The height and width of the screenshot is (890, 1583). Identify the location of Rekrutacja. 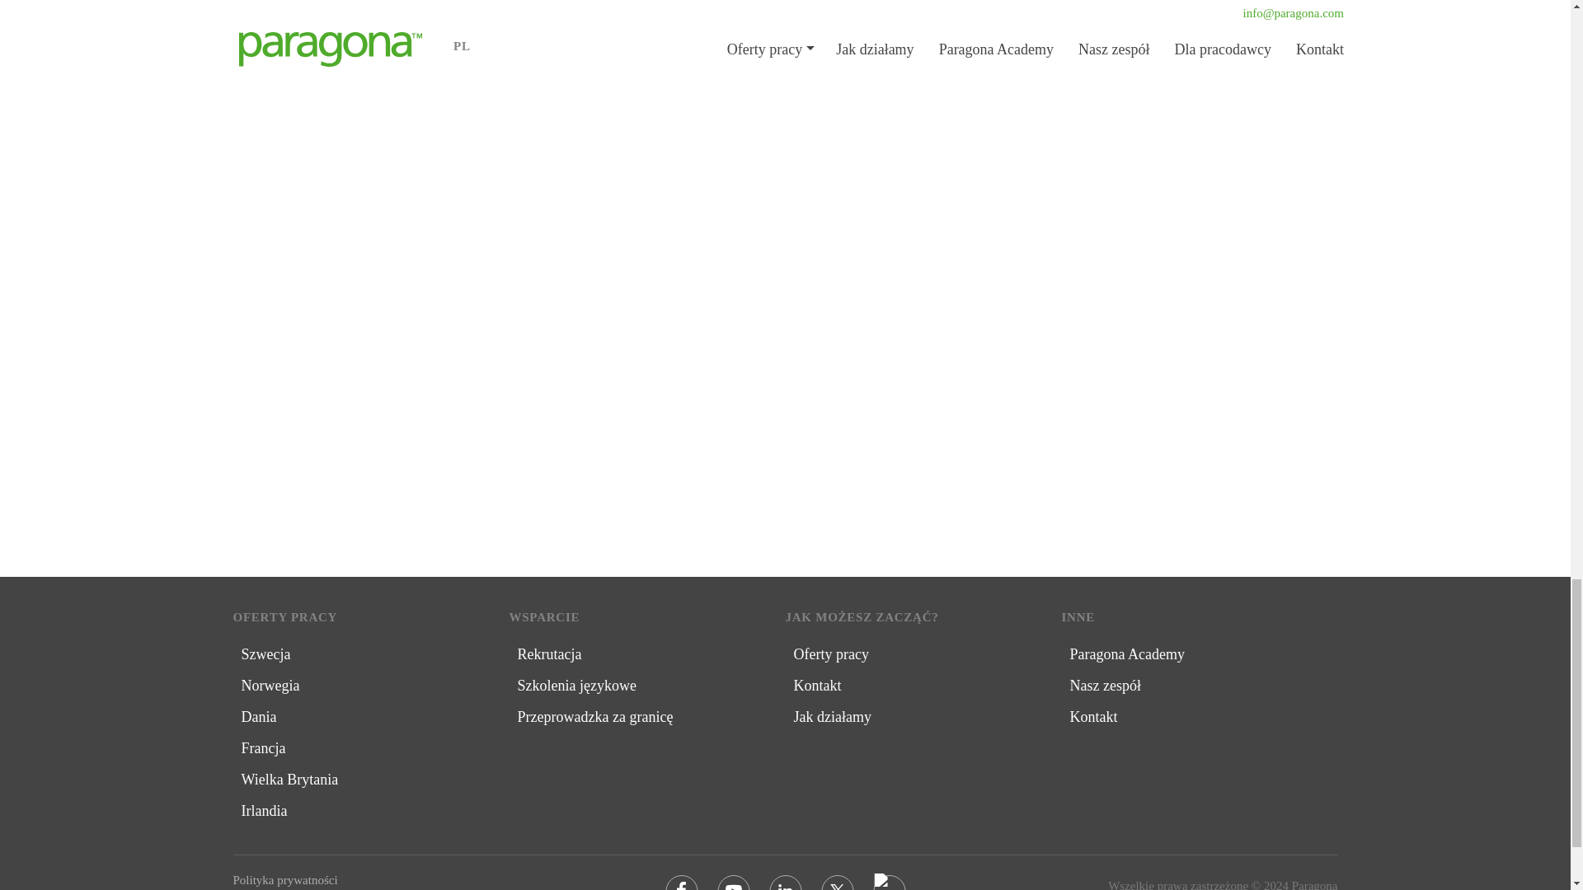
(549, 654).